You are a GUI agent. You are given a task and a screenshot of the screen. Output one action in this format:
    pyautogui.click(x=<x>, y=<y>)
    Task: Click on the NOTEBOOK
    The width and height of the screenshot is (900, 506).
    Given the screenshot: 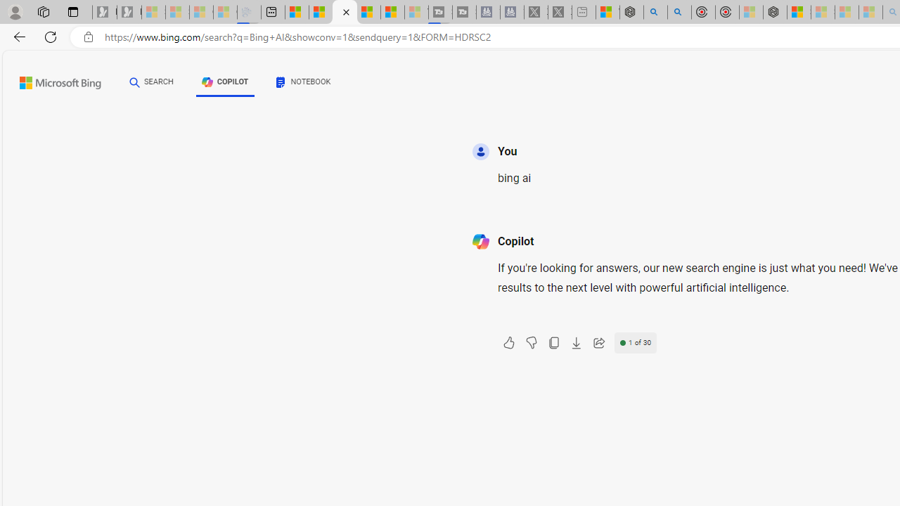 What is the action you would take?
    pyautogui.click(x=304, y=82)
    